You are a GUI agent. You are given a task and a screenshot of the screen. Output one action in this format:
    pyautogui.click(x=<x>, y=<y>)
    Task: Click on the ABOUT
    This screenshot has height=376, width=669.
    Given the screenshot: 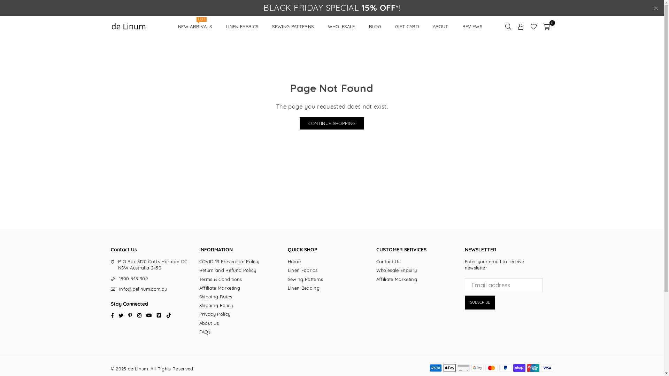 What is the action you would take?
    pyautogui.click(x=440, y=26)
    